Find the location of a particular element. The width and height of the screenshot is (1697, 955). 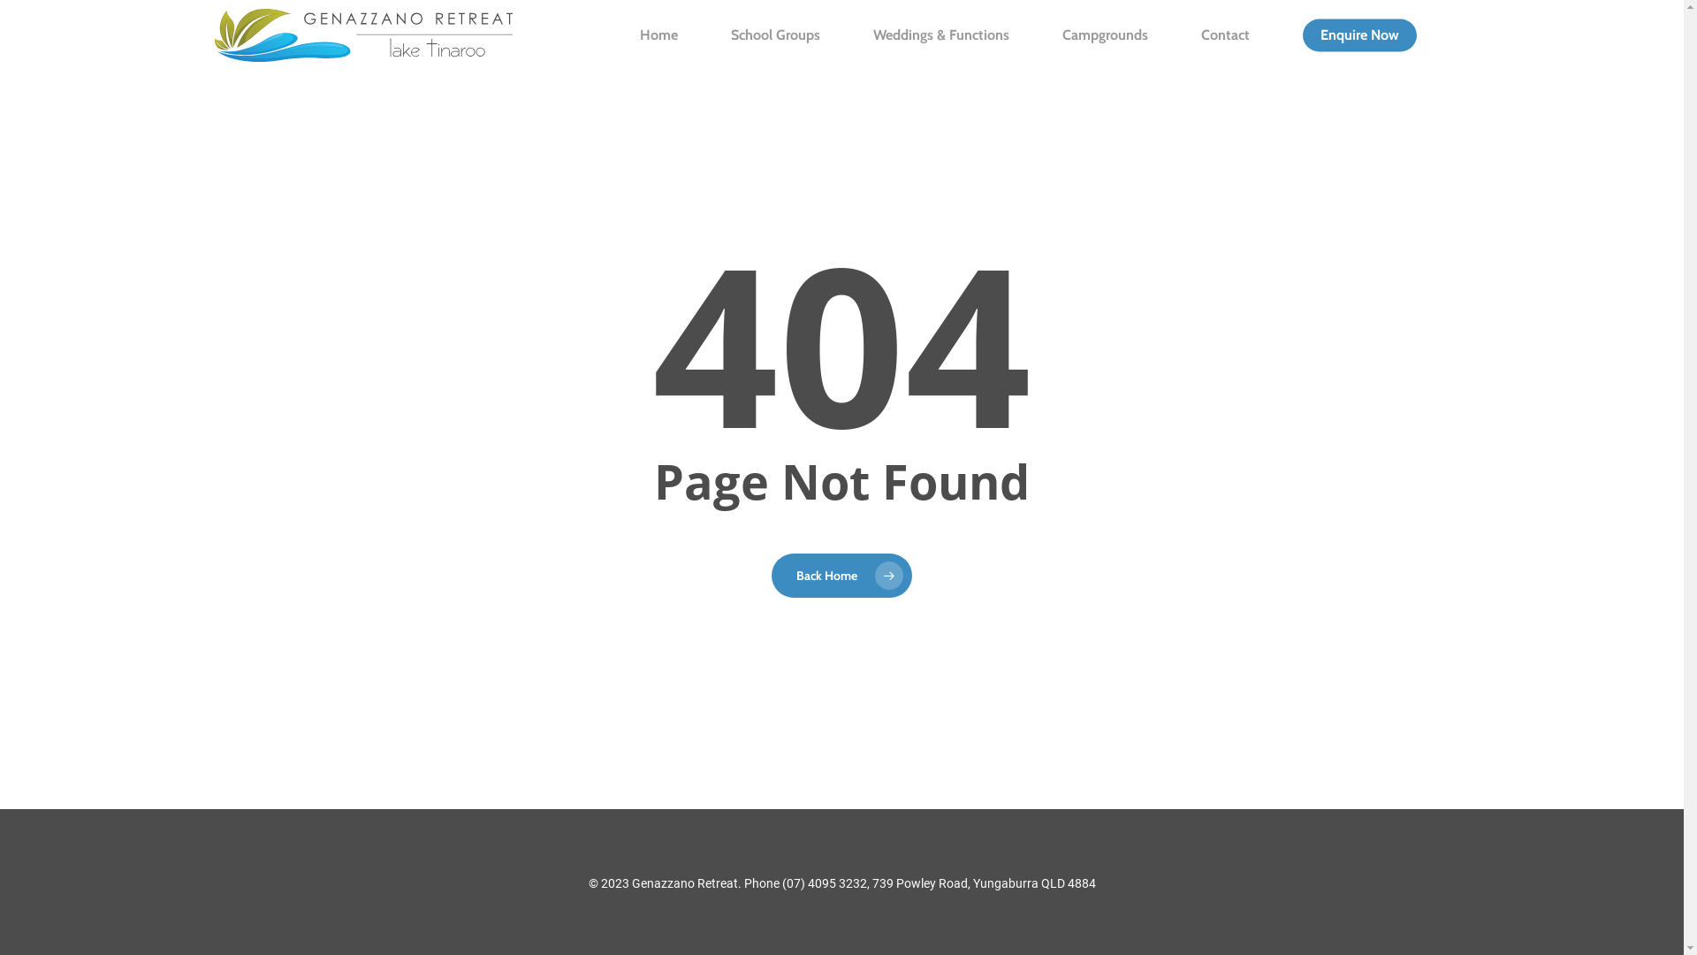

School Groups is located at coordinates (774, 35).